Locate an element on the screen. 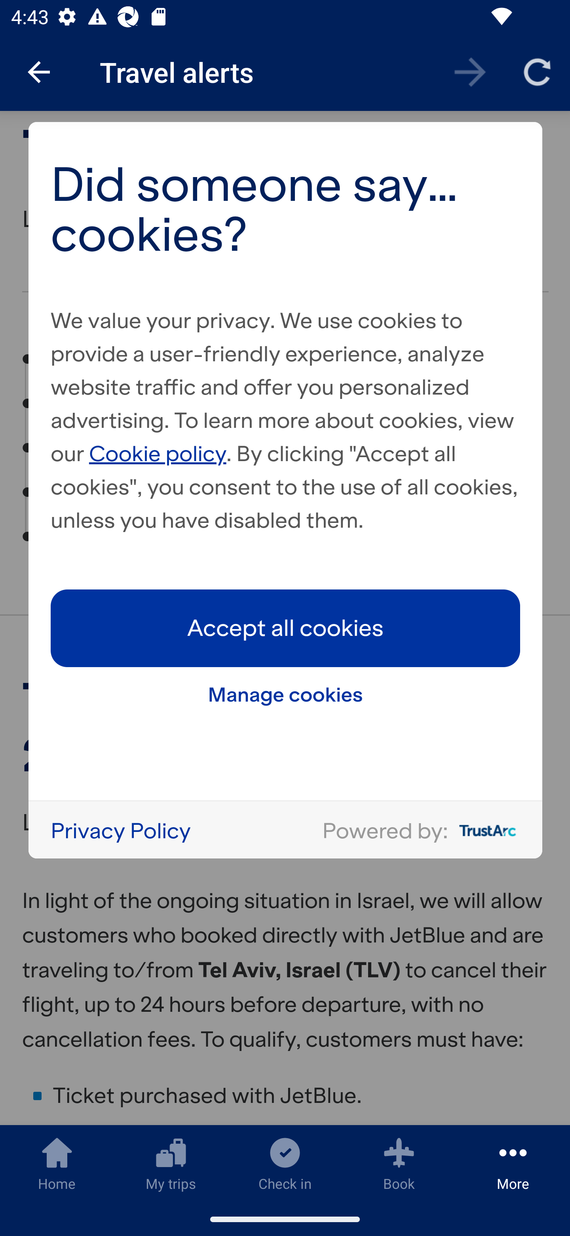 Image resolution: width=570 pixels, height=1236 pixels. My trips is located at coordinates (171, 1164).